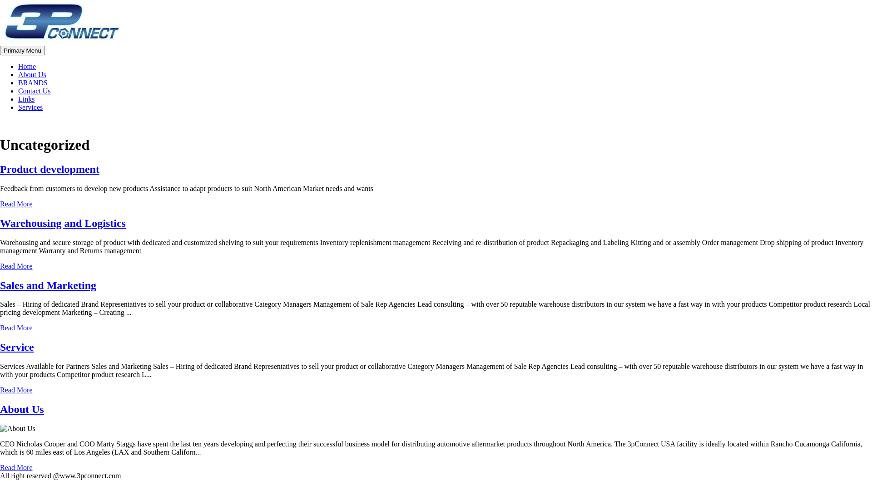 Image resolution: width=872 pixels, height=490 pixels. Describe the element at coordinates (30, 107) in the screenshot. I see `Services` at that location.